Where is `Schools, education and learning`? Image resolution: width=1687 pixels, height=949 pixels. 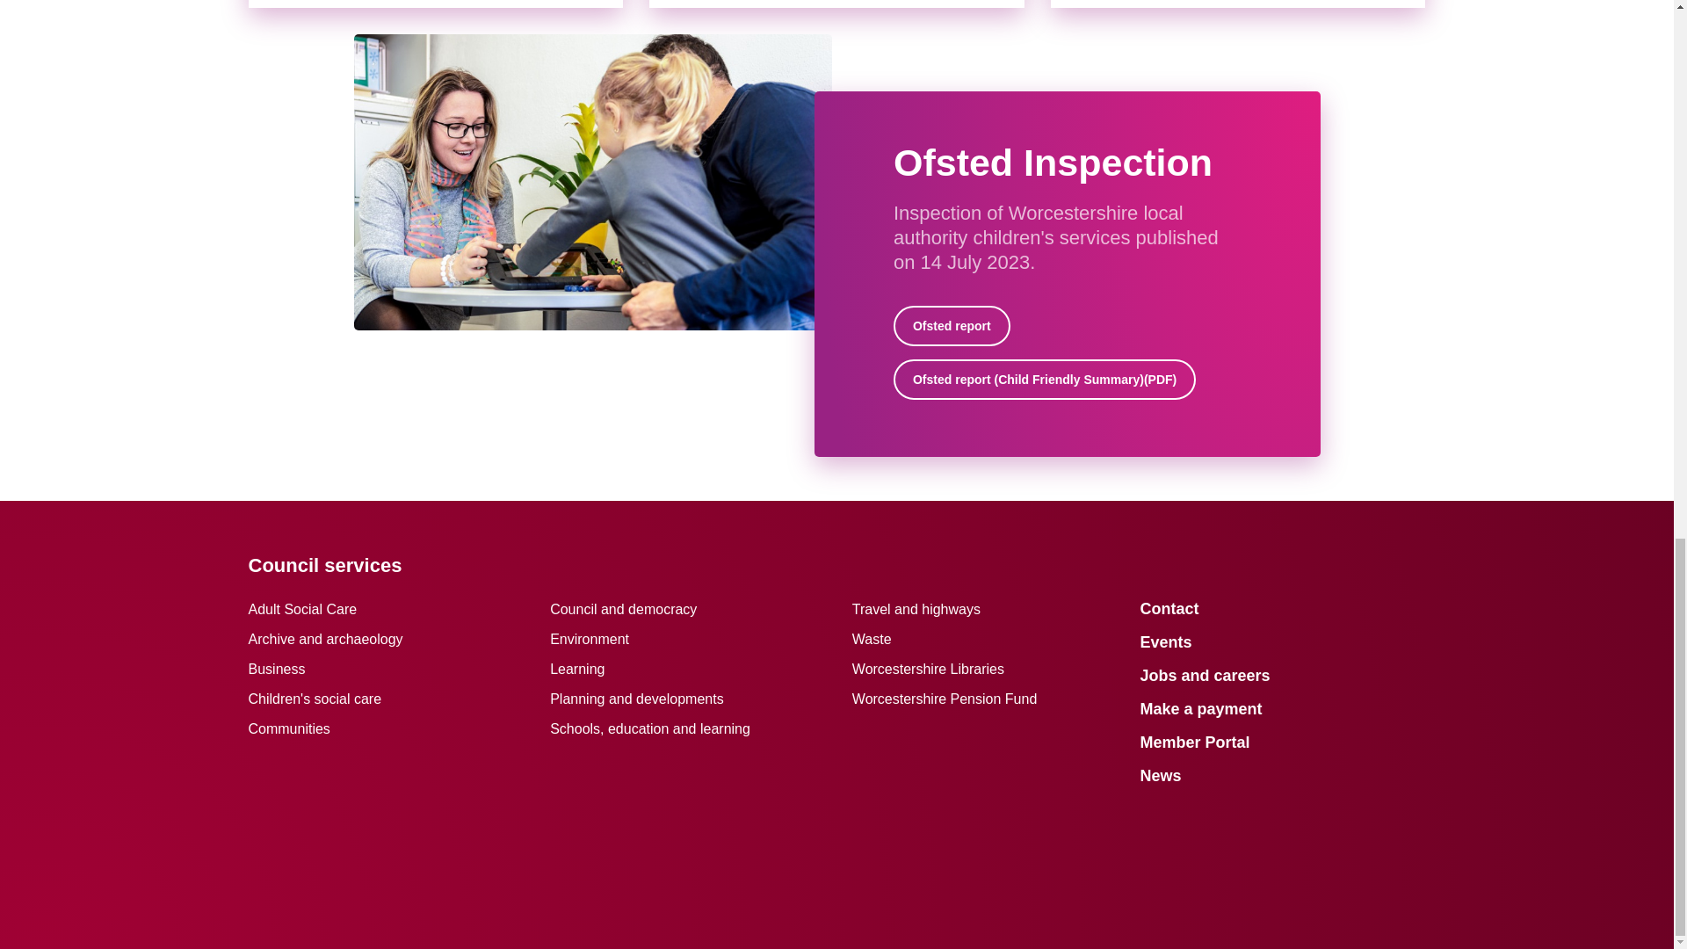
Schools, education and learning is located at coordinates (650, 728).